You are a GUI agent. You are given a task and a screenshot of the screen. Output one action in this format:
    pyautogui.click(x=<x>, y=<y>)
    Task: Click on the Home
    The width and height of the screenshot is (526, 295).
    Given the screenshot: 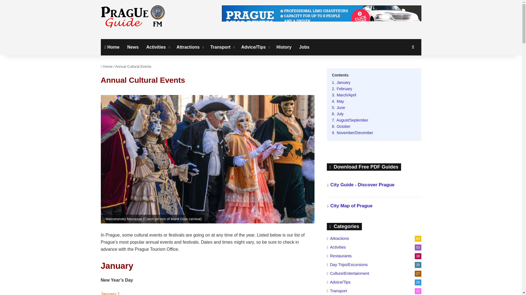 What is the action you would take?
    pyautogui.click(x=112, y=47)
    